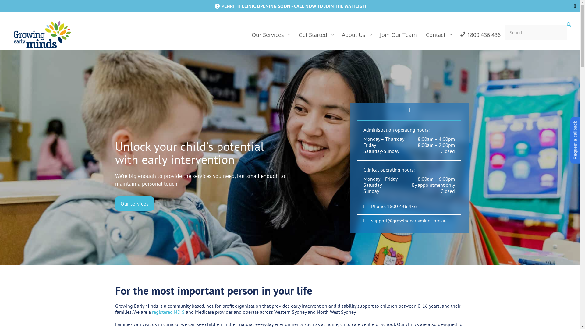  What do you see at coordinates (135, 203) in the screenshot?
I see `Our services` at bounding box center [135, 203].